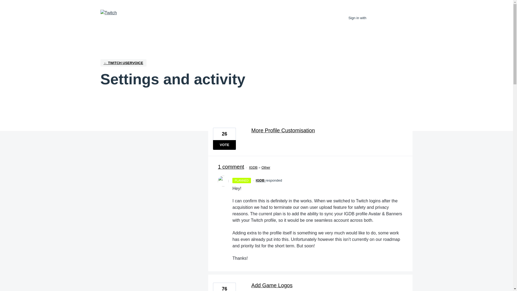 Image resolution: width=517 pixels, height=291 pixels. Describe the element at coordinates (224, 145) in the screenshot. I see `VOTE` at that location.